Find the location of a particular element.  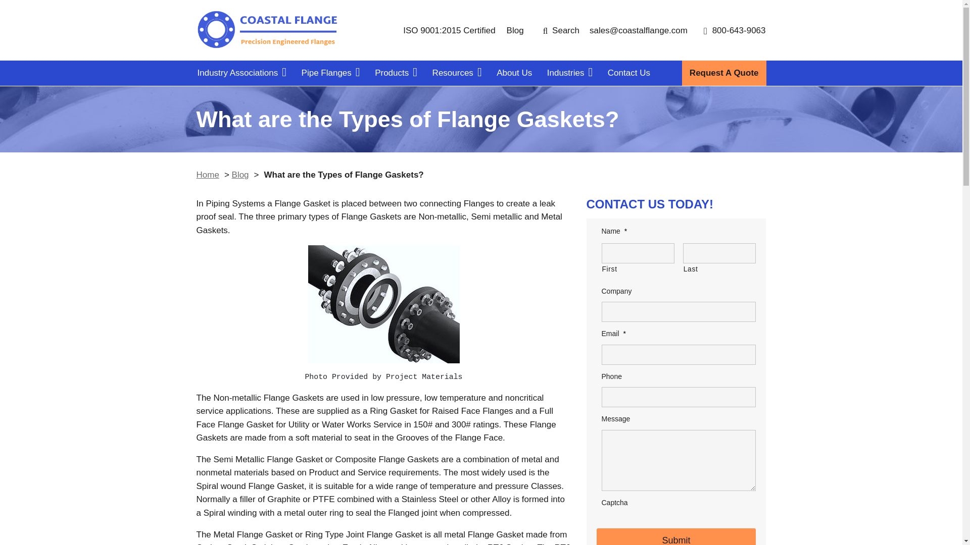

Search is located at coordinates (561, 30).